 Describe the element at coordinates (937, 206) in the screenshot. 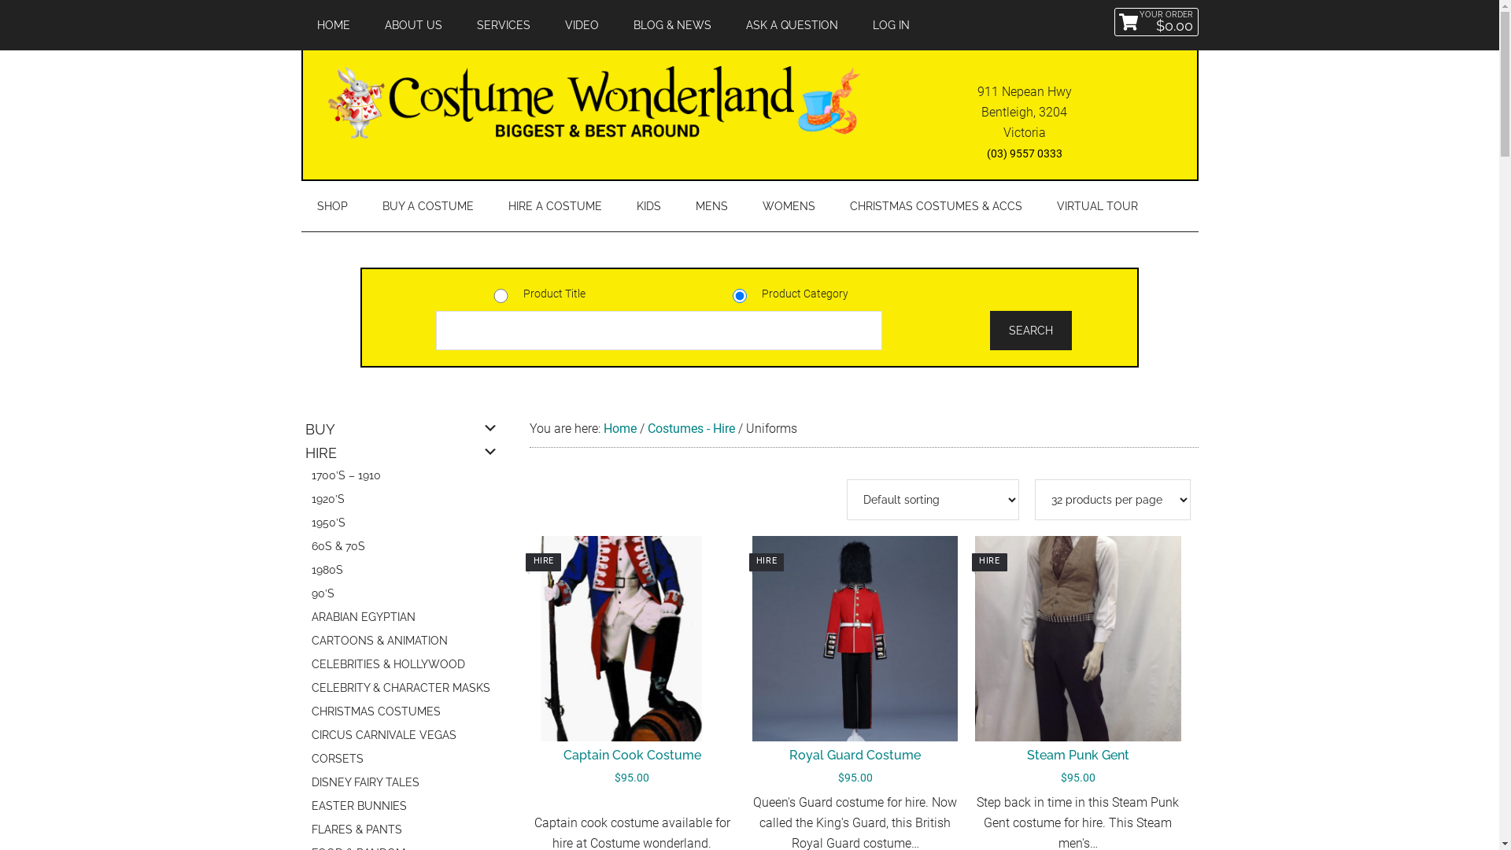

I see `CHRISTMAS COSTUMES & ACCS` at that location.